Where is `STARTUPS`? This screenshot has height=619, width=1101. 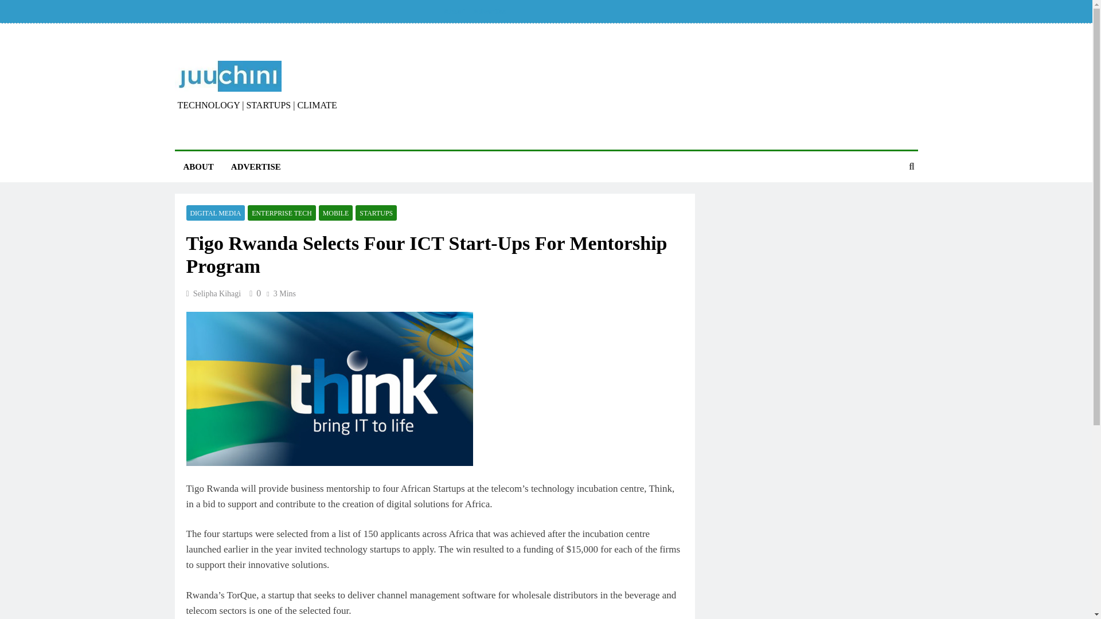 STARTUPS is located at coordinates (376, 212).